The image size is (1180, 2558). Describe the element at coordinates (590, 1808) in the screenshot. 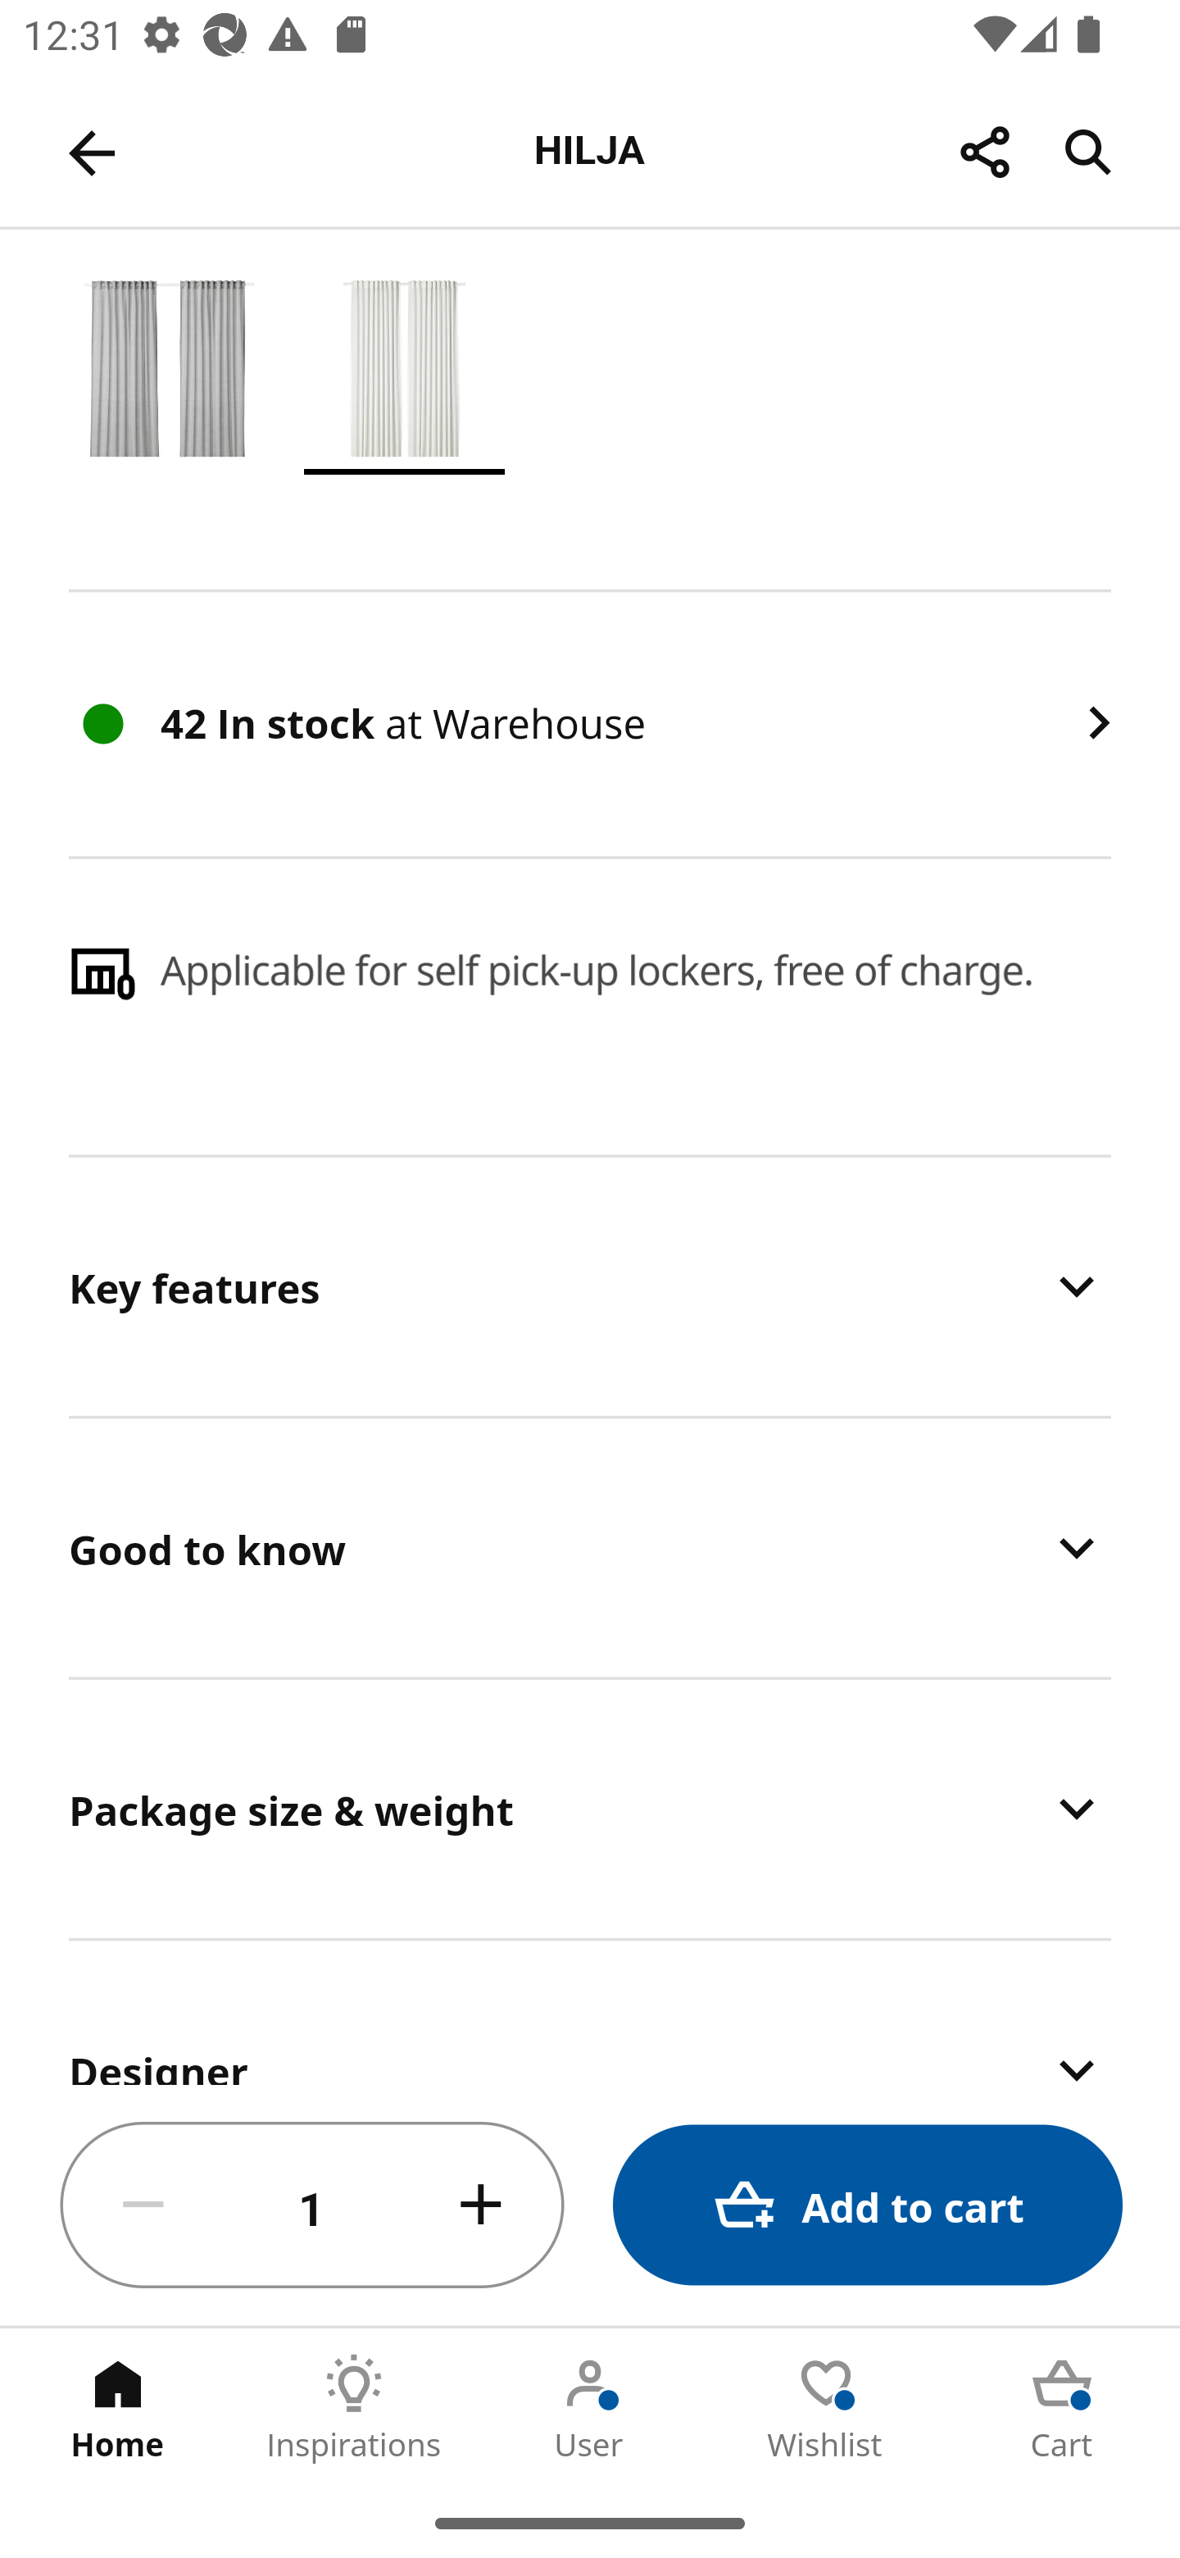

I see `Package size & weight` at that location.